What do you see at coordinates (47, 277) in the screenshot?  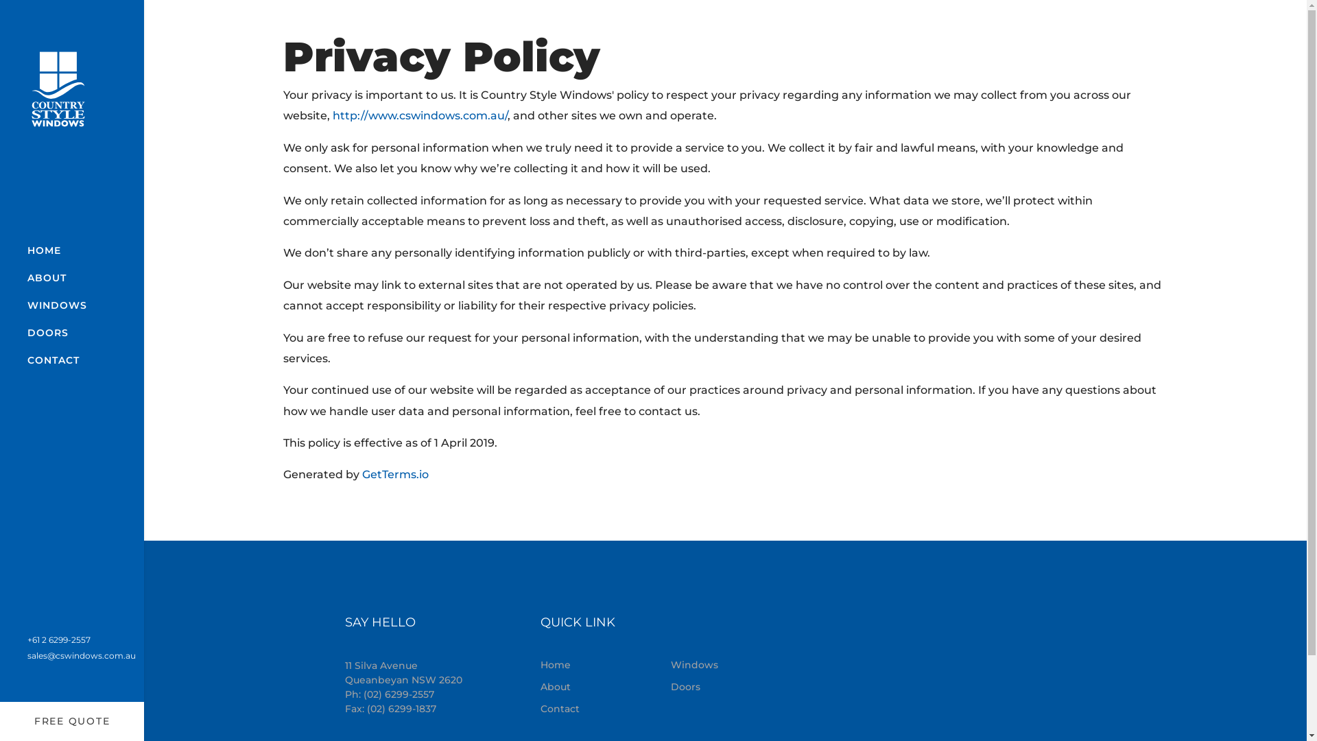 I see `ABOUT` at bounding box center [47, 277].